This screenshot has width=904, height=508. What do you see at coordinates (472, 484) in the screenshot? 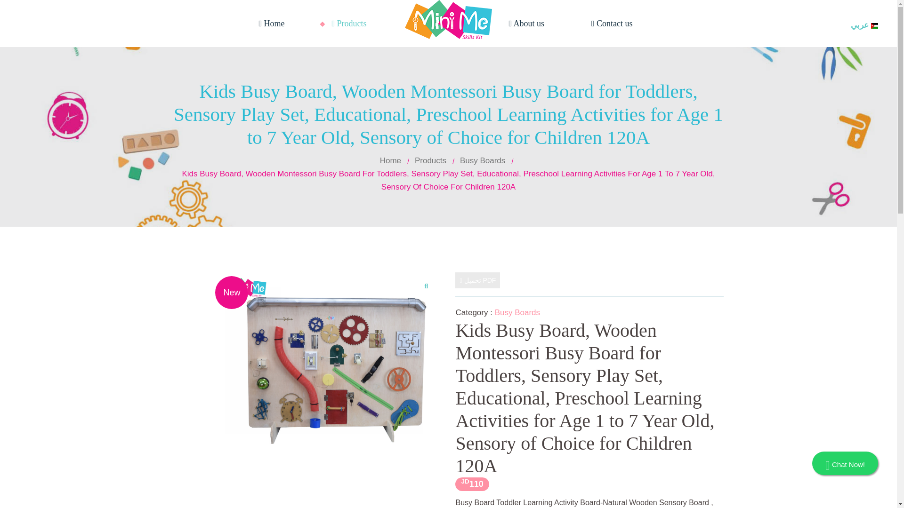
I see `JD110` at bounding box center [472, 484].